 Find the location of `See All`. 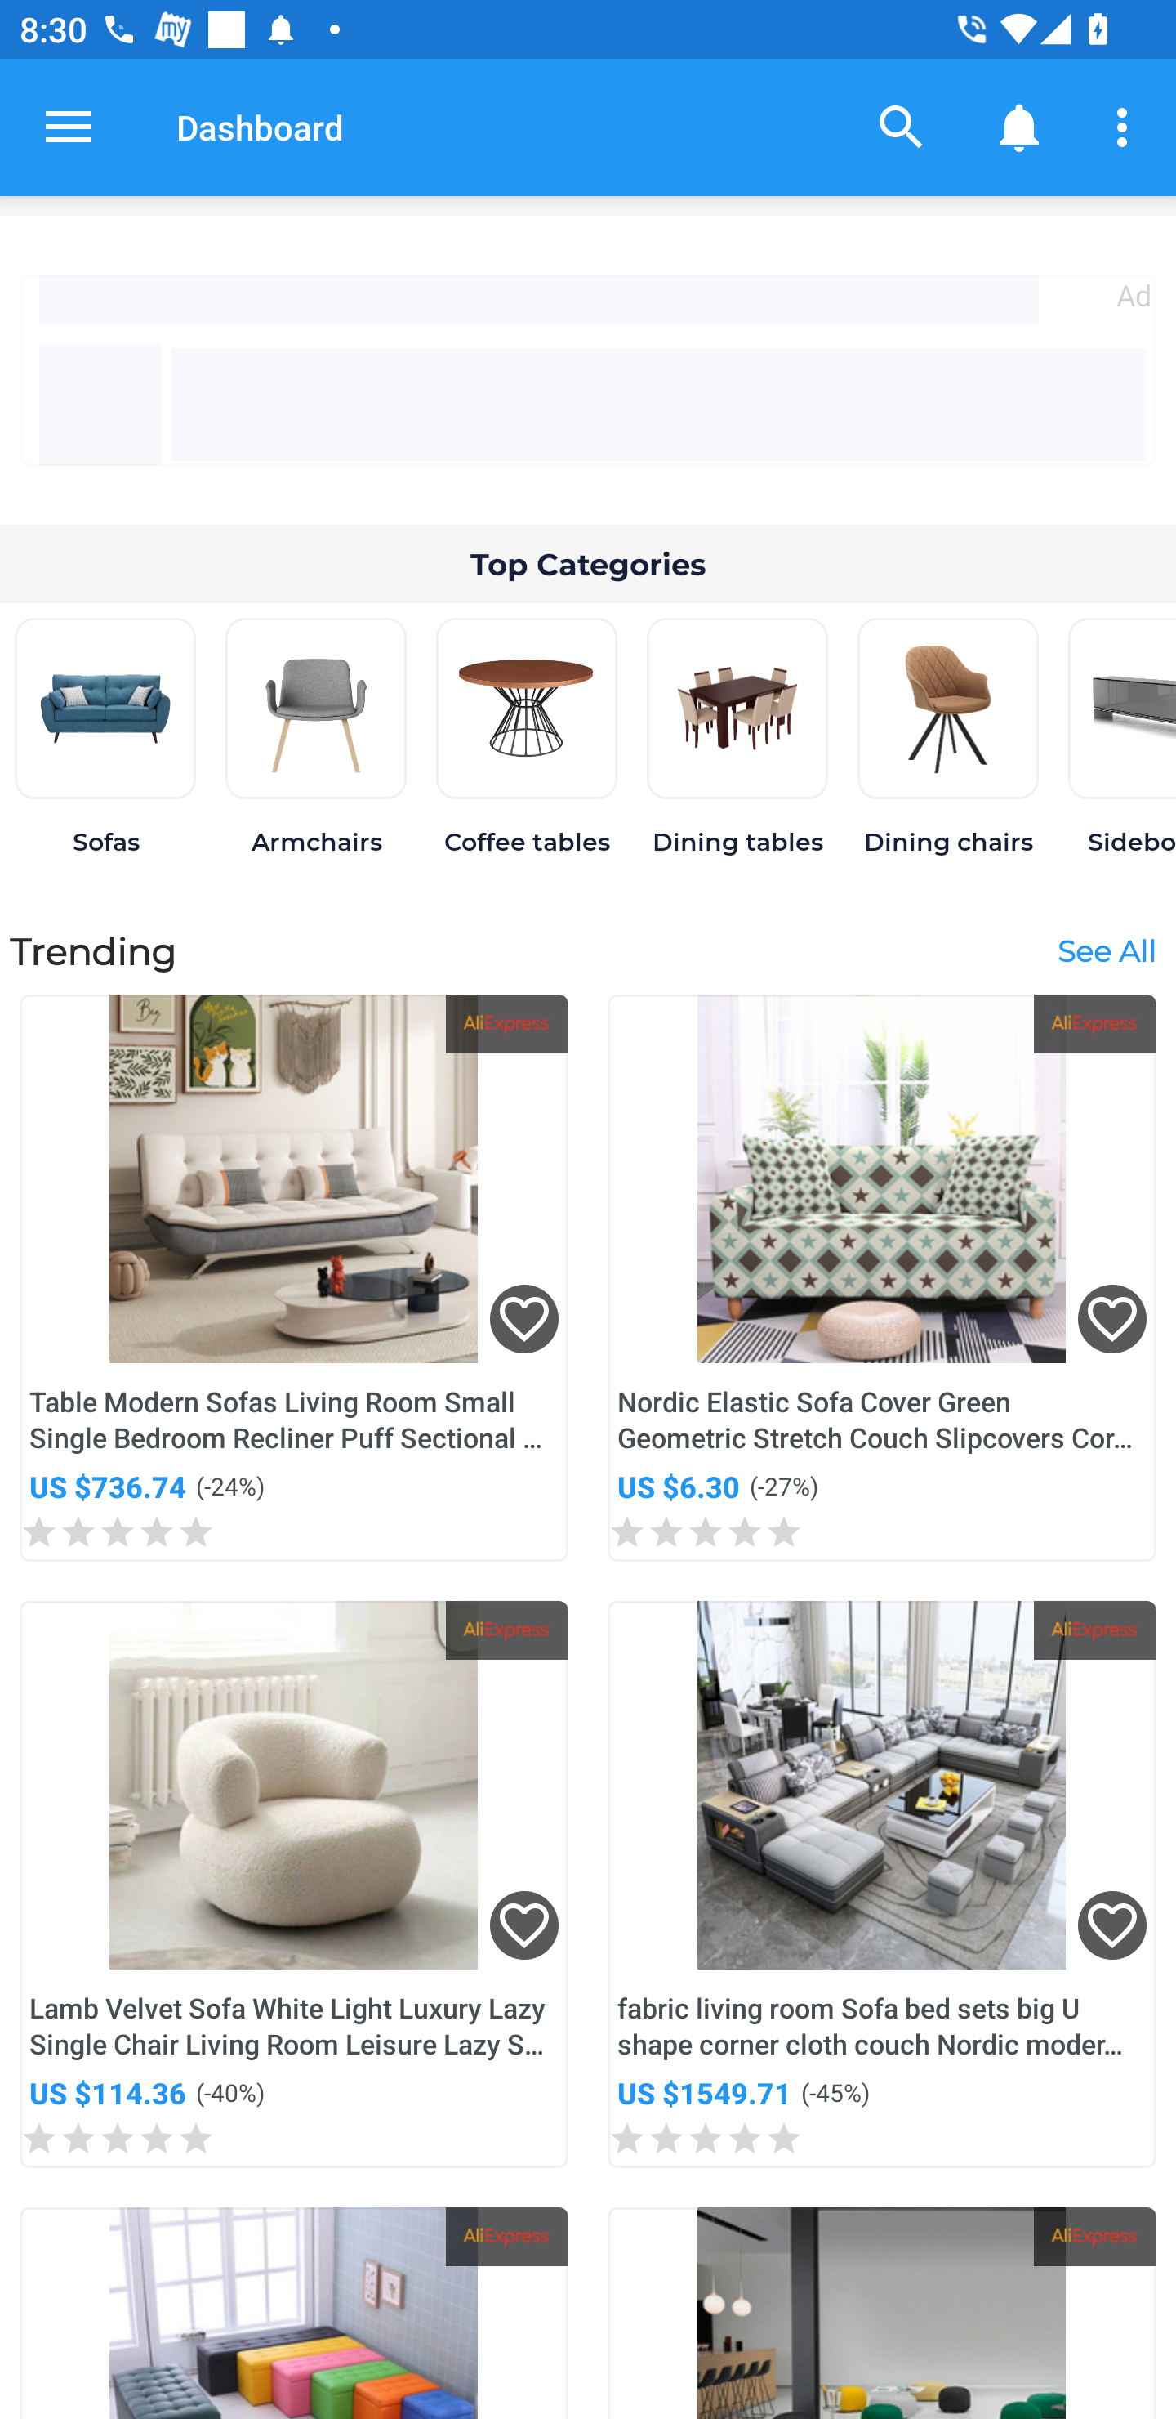

See All is located at coordinates (1106, 950).